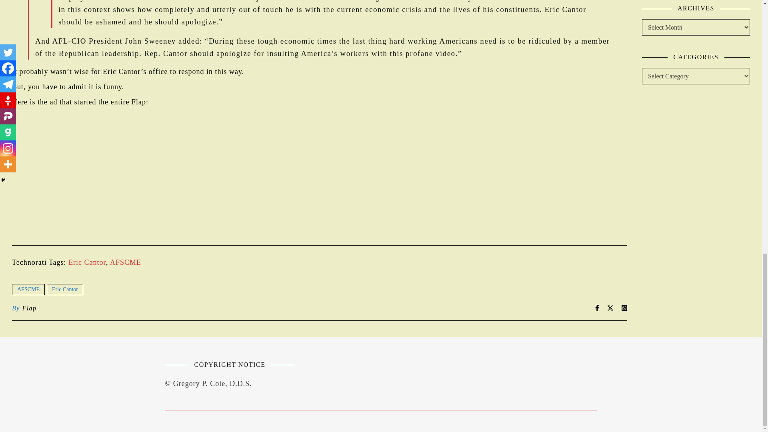  What do you see at coordinates (28, 289) in the screenshot?
I see `AFSCME` at bounding box center [28, 289].